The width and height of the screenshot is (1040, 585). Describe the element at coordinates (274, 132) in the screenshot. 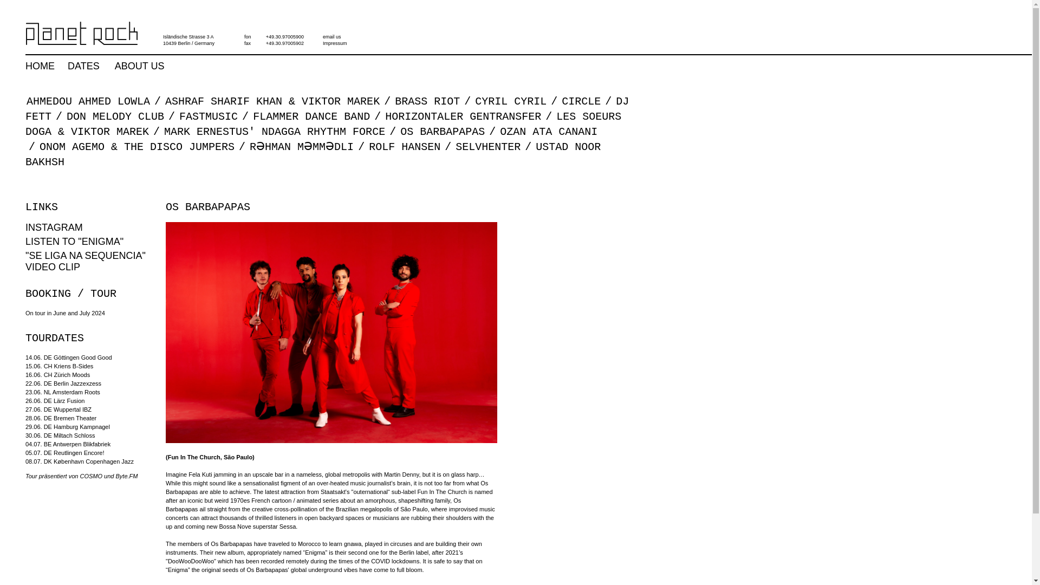

I see `MARK ERNESTUS' NDAGGA RHYTHM FORCE` at that location.